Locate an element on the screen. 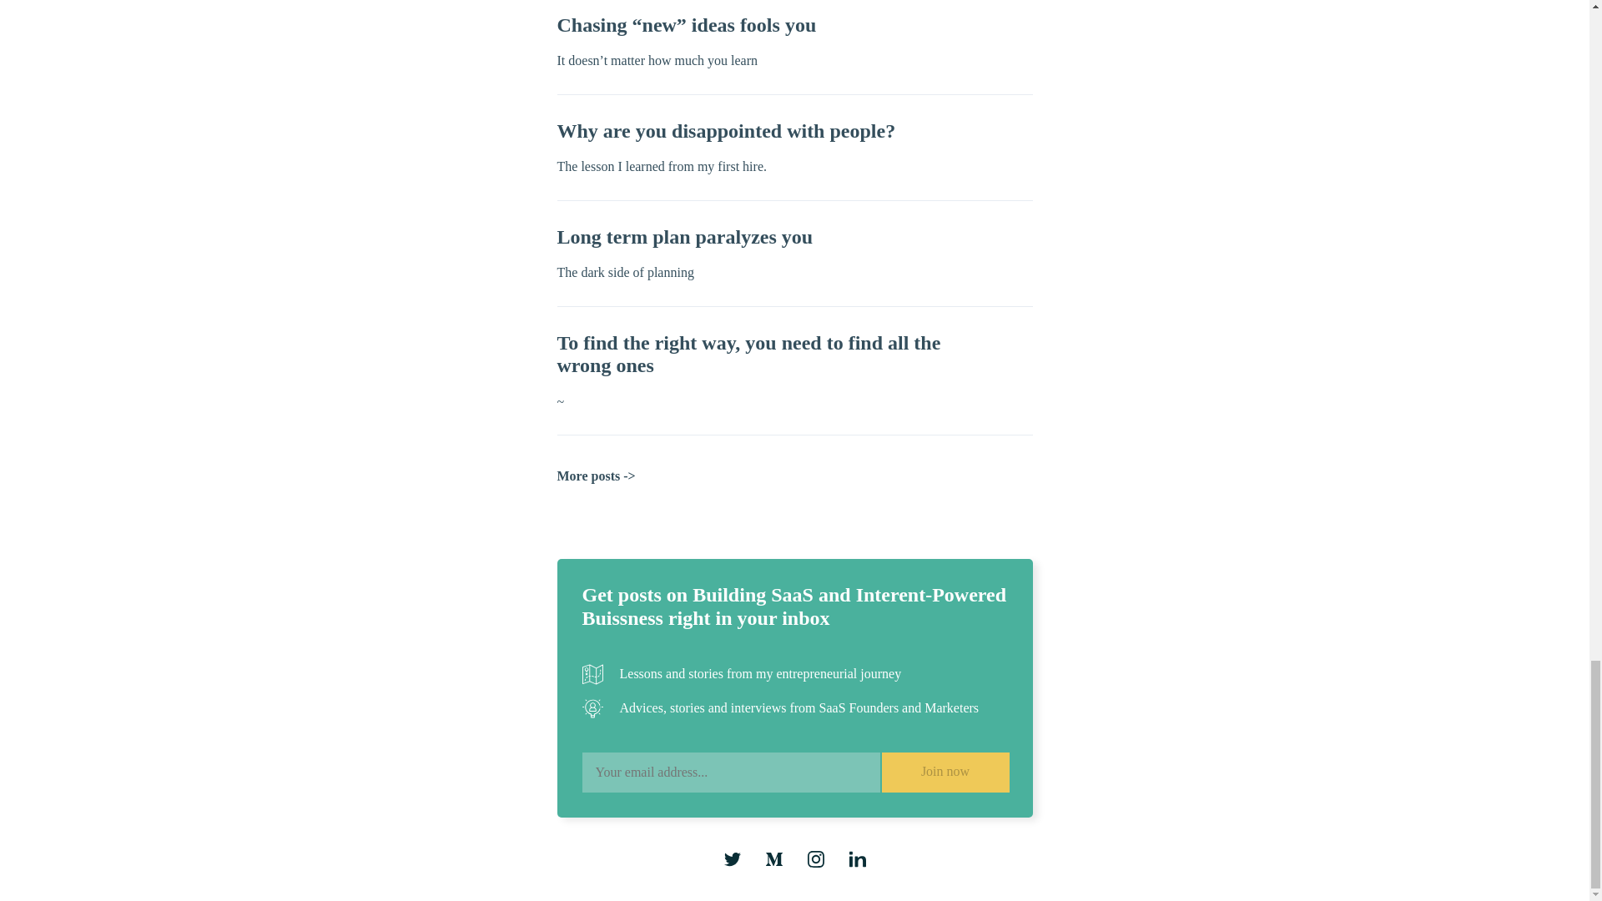 This screenshot has width=1602, height=901. Long term plan paralyzes you is located at coordinates (686, 237).